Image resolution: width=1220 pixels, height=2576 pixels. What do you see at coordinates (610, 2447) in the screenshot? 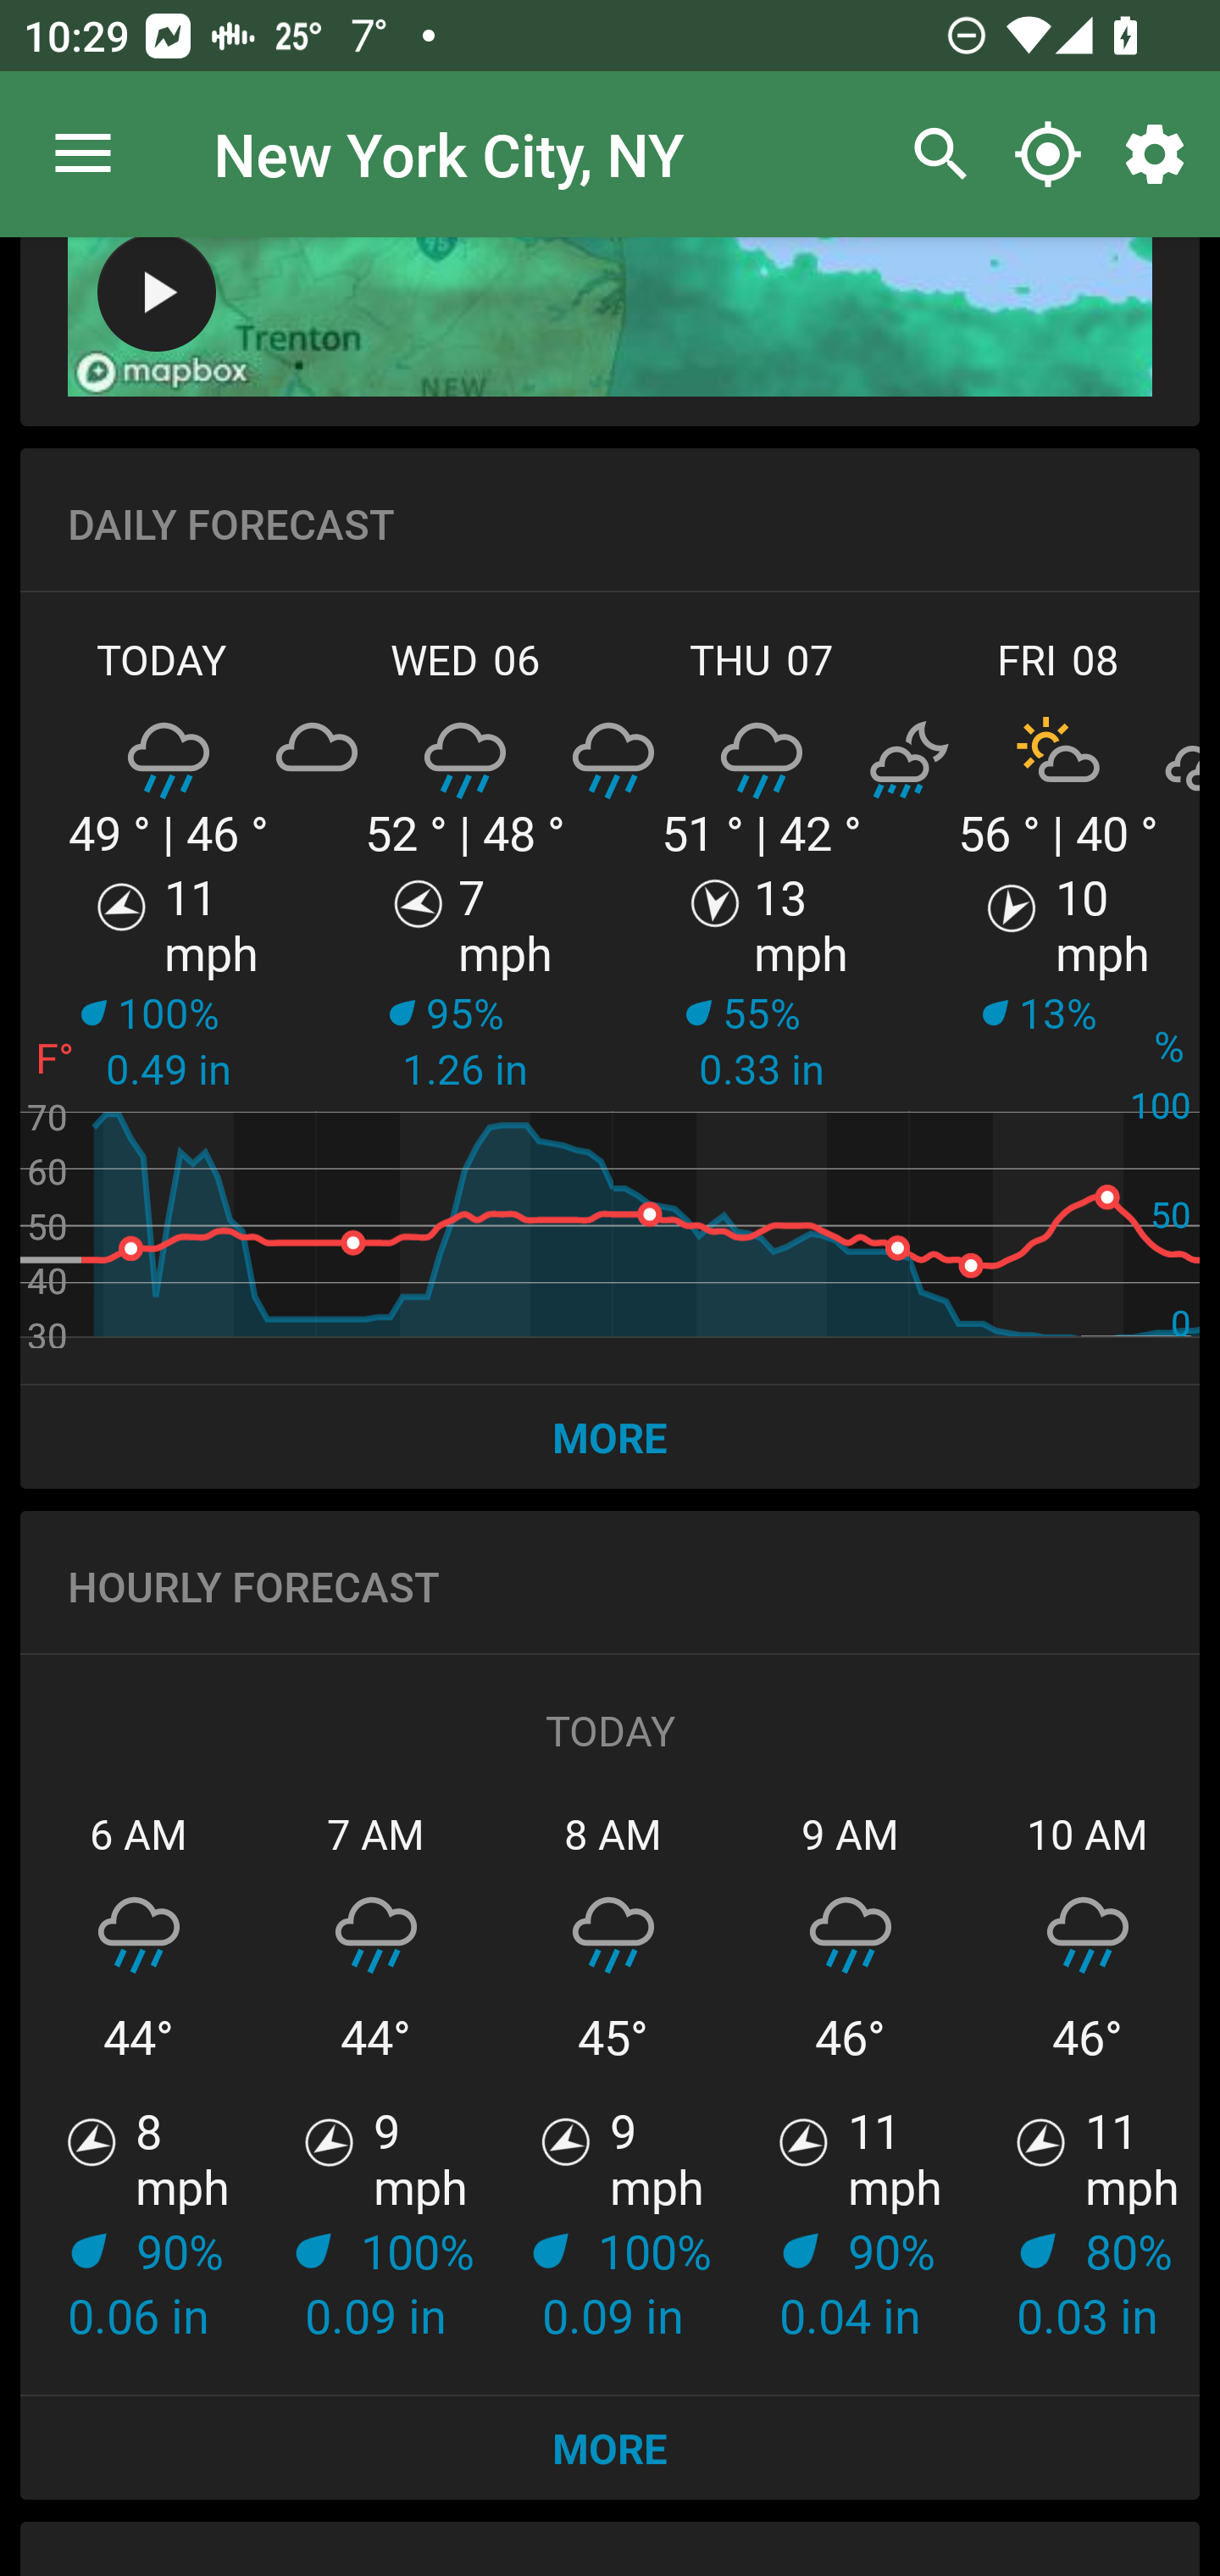
I see `MORE` at bounding box center [610, 2447].